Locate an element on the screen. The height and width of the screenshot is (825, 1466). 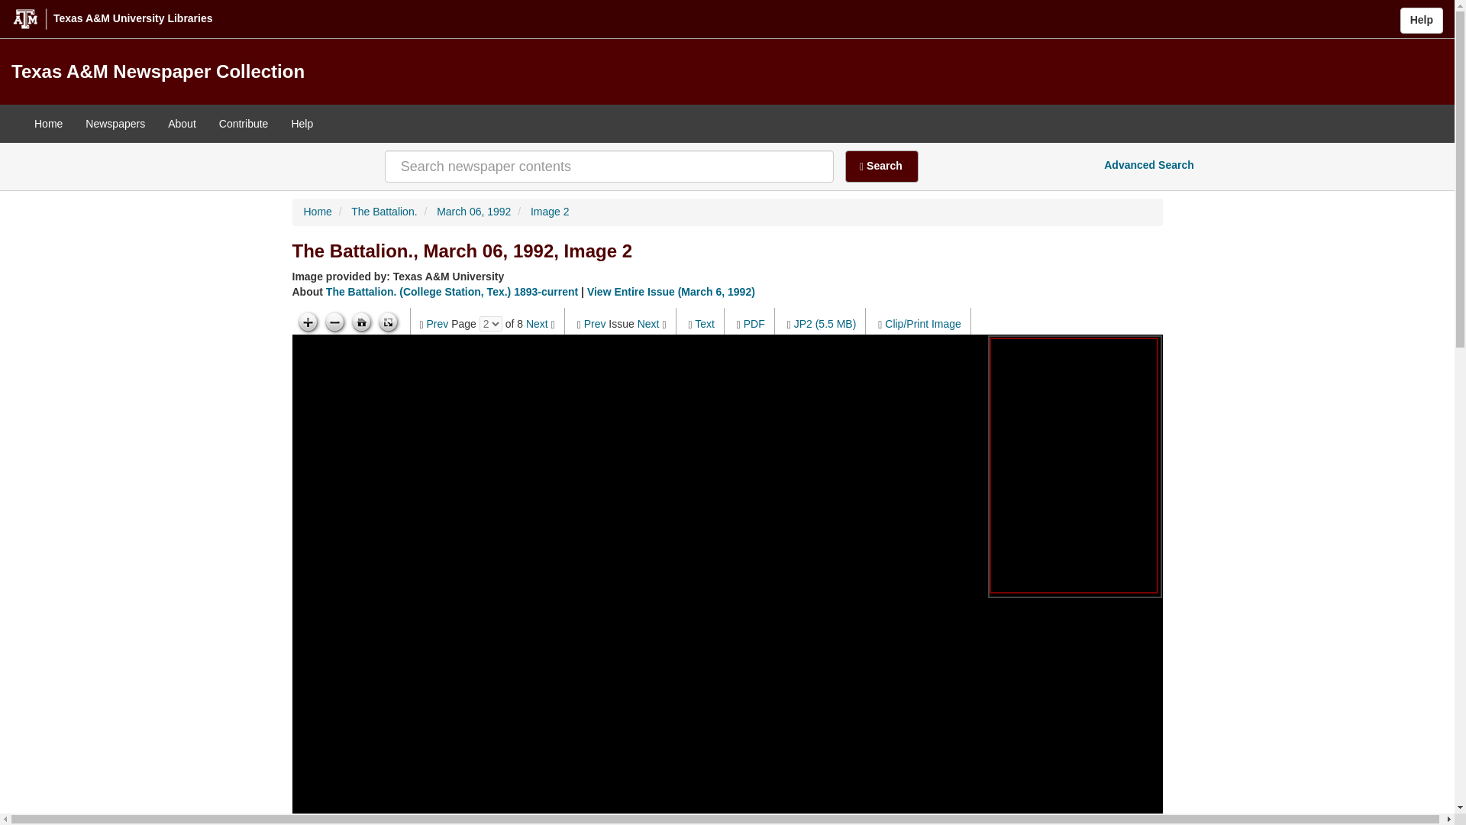
Image 2 is located at coordinates (550, 211).